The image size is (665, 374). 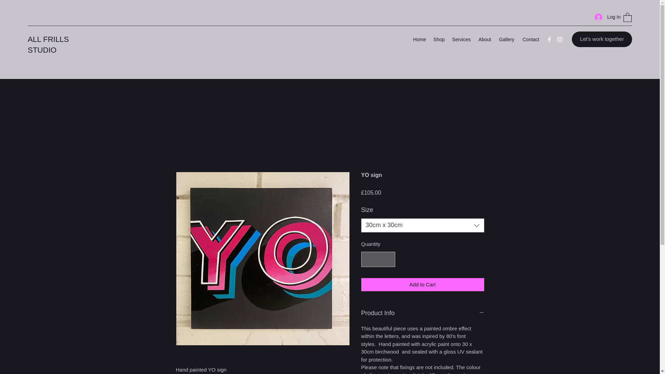 What do you see at coordinates (530, 39) in the screenshot?
I see `Contact` at bounding box center [530, 39].